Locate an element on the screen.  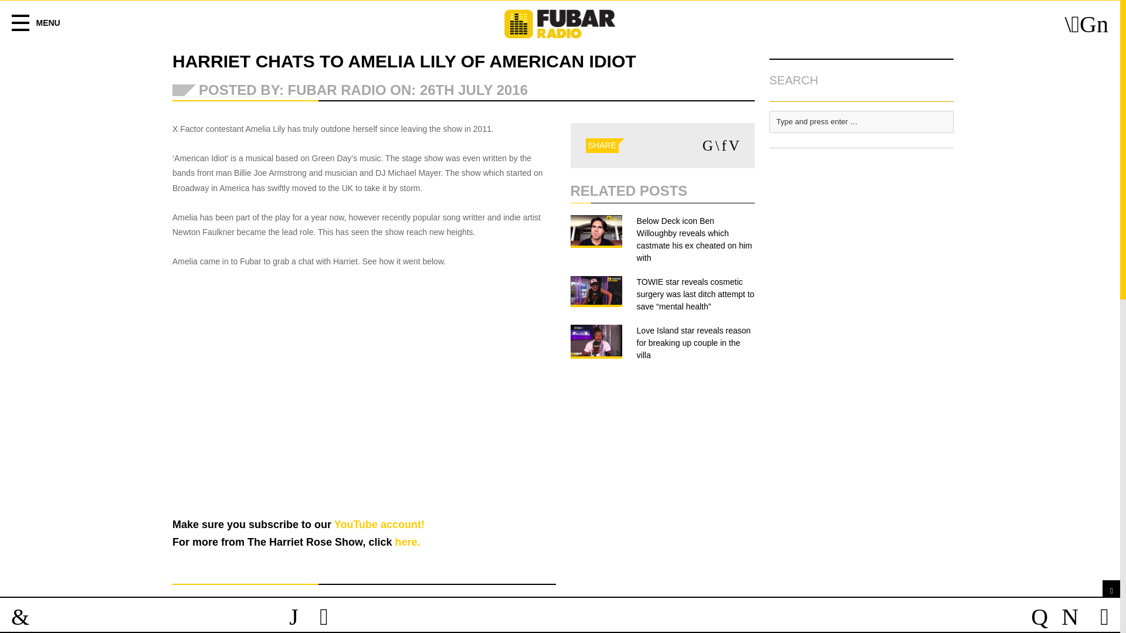
SEARCH is located at coordinates (861, 80).